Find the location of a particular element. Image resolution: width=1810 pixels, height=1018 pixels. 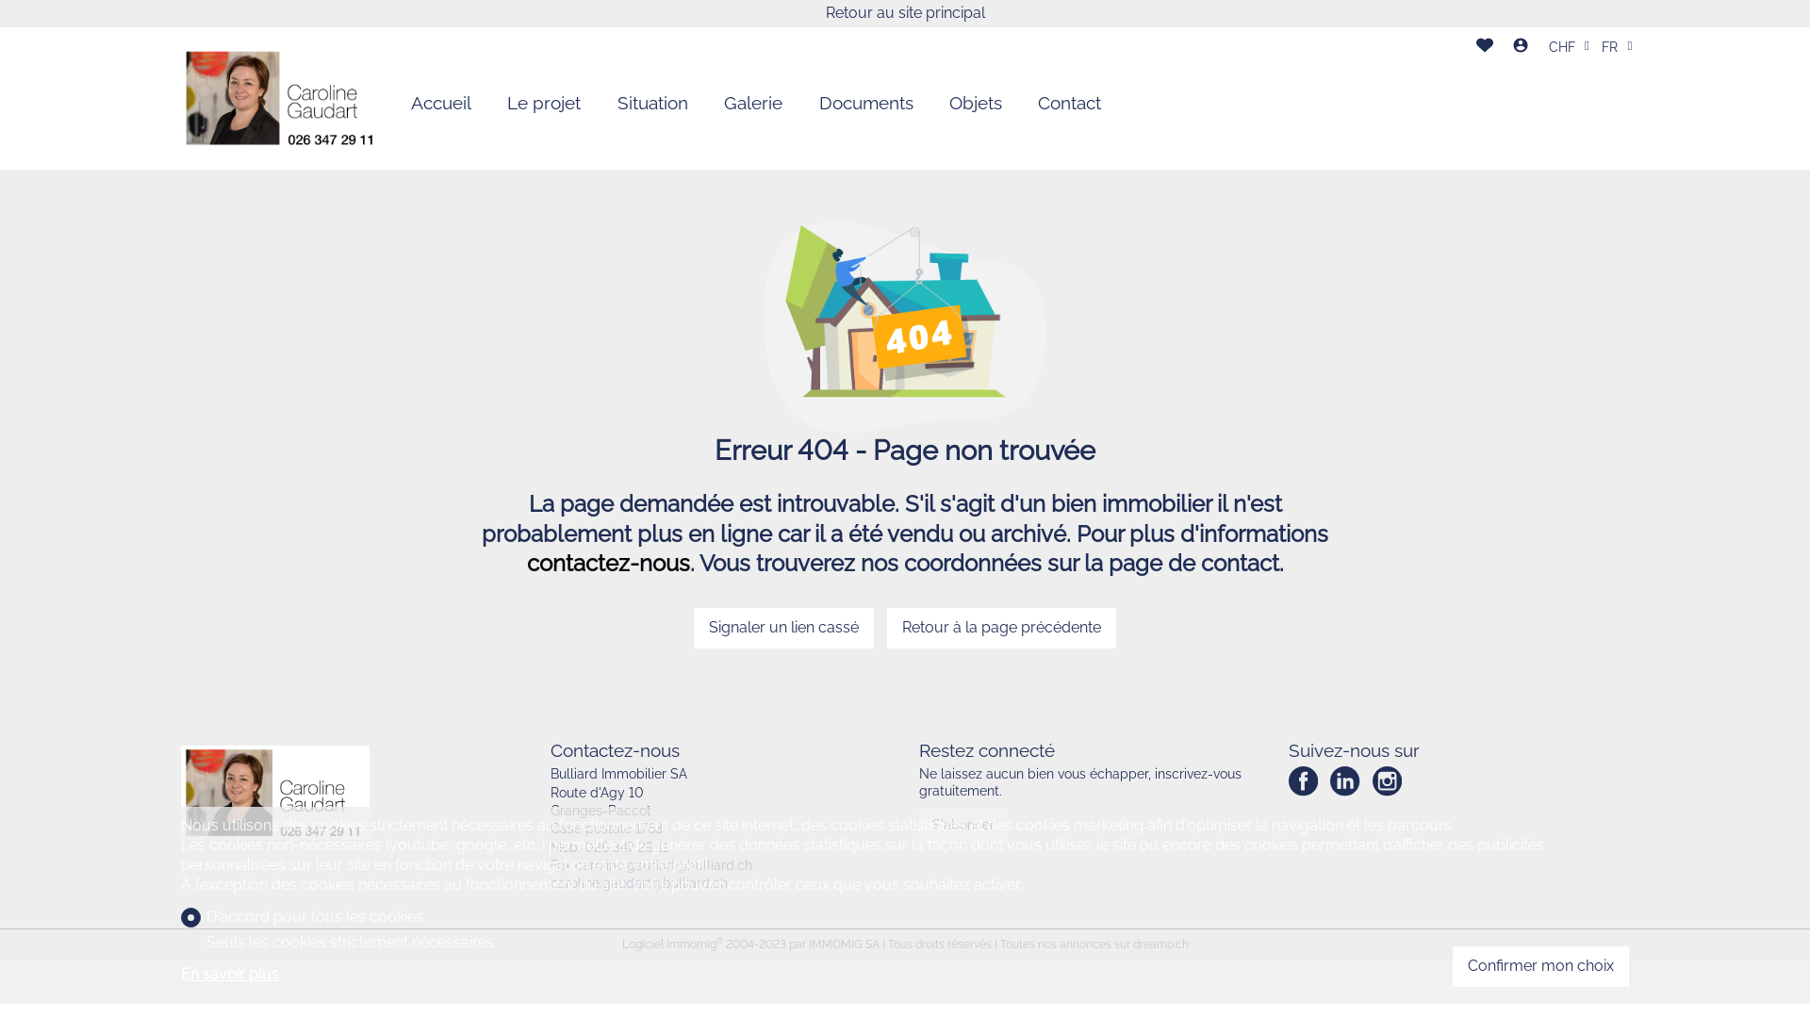

Galerie is located at coordinates (753, 104).